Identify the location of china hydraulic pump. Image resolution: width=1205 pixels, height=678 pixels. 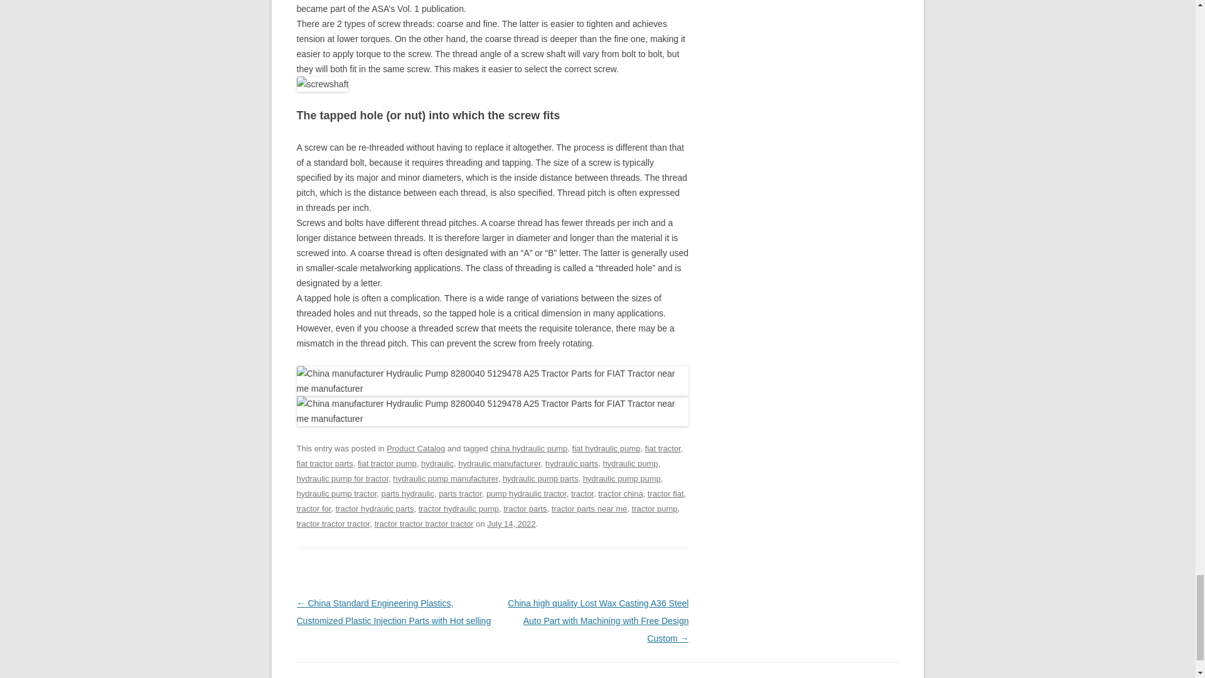
(528, 448).